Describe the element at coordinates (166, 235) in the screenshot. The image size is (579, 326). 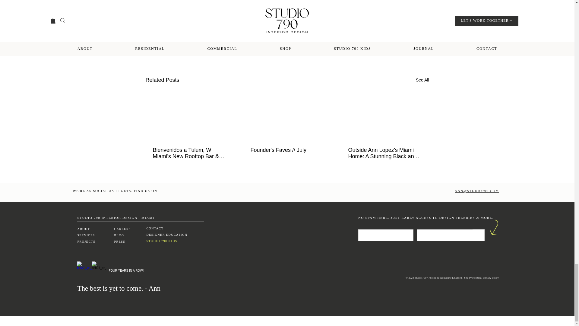
I see `DESIGNER EDUCATION` at that location.